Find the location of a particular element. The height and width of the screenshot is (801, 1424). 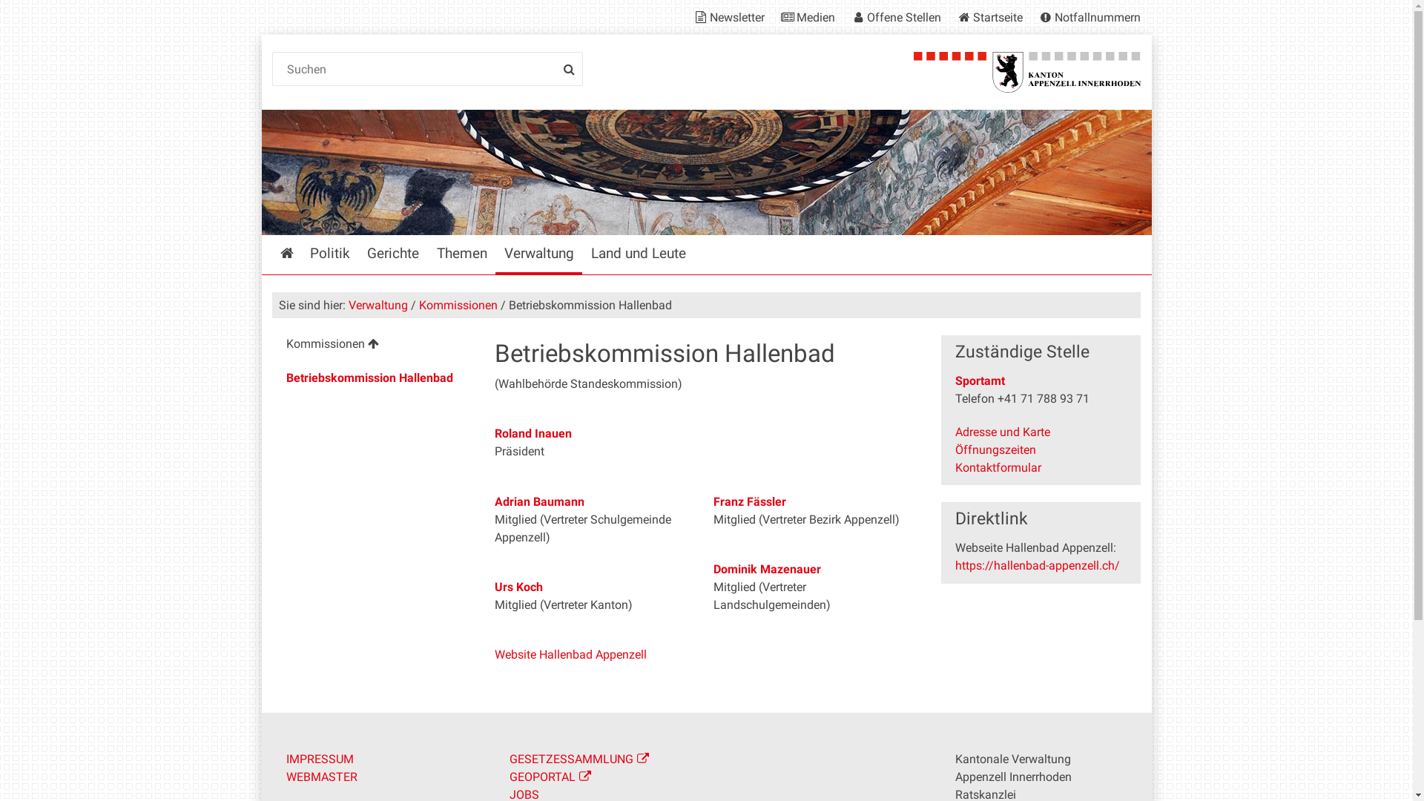

Medien is located at coordinates (807, 18).